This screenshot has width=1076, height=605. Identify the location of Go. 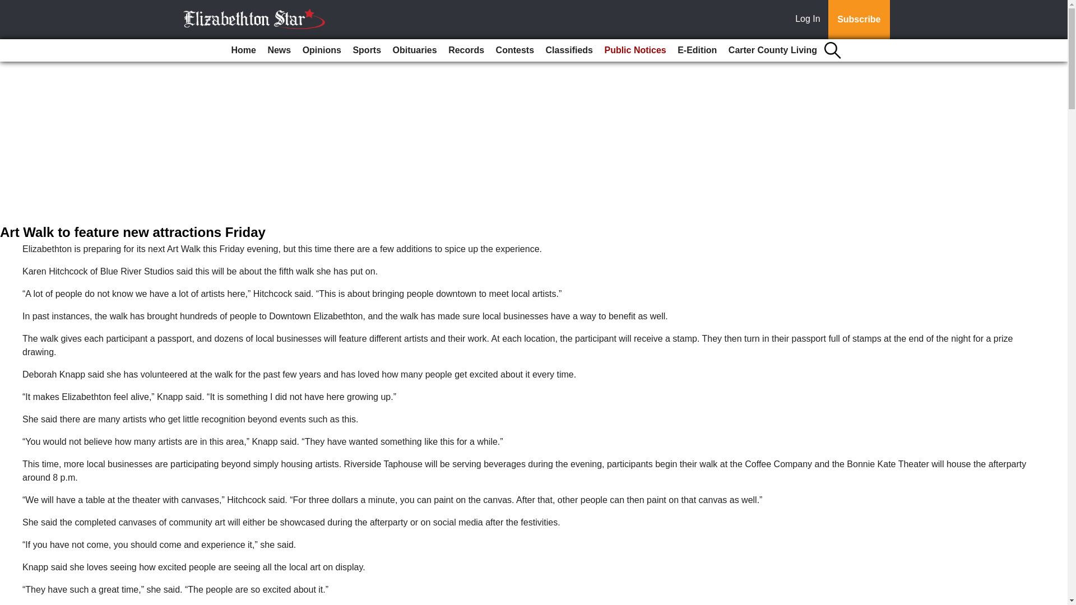
(10, 7).